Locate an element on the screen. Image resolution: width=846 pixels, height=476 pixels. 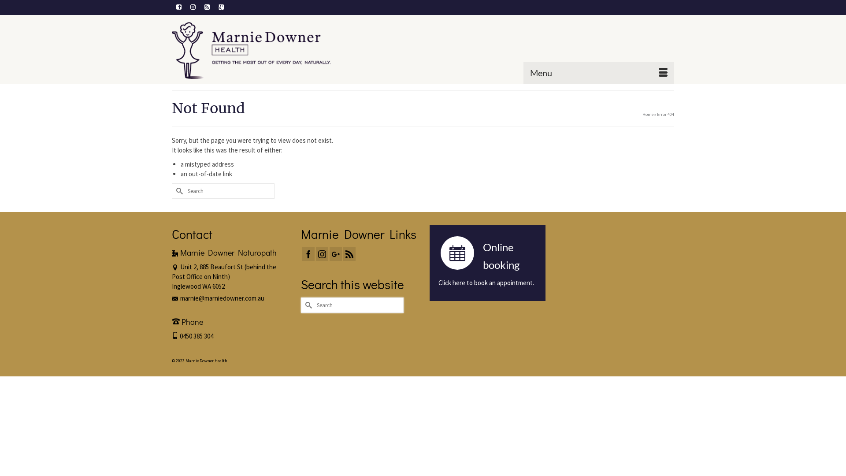
Online booking
Click here to book an appointment. is located at coordinates (487, 263).